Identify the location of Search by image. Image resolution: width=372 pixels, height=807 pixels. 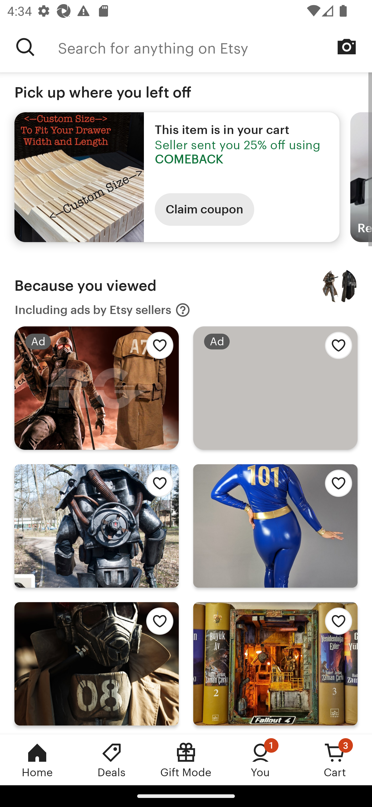
(347, 47).